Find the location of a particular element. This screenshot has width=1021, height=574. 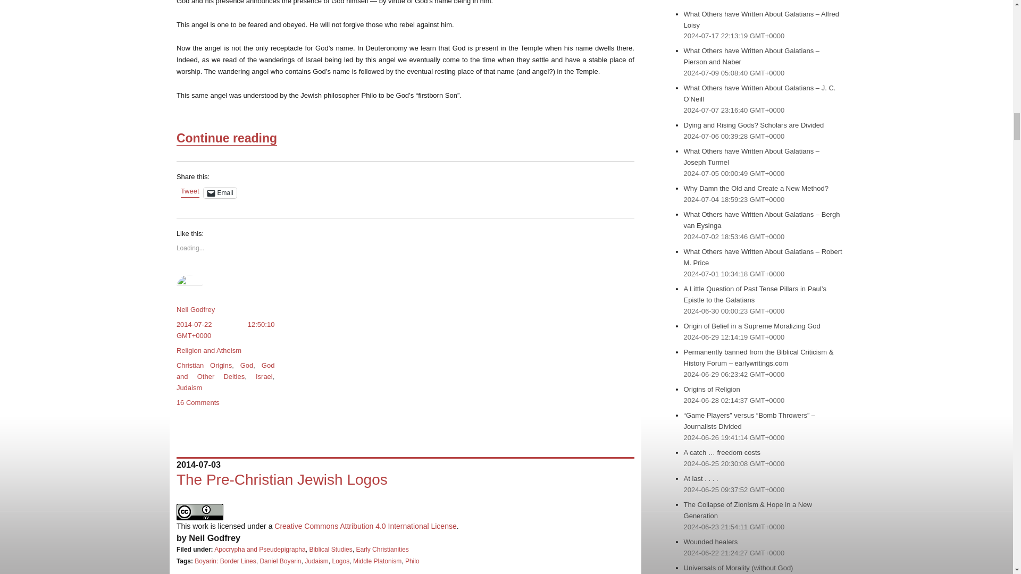

Click to email a link to a friend is located at coordinates (220, 192).